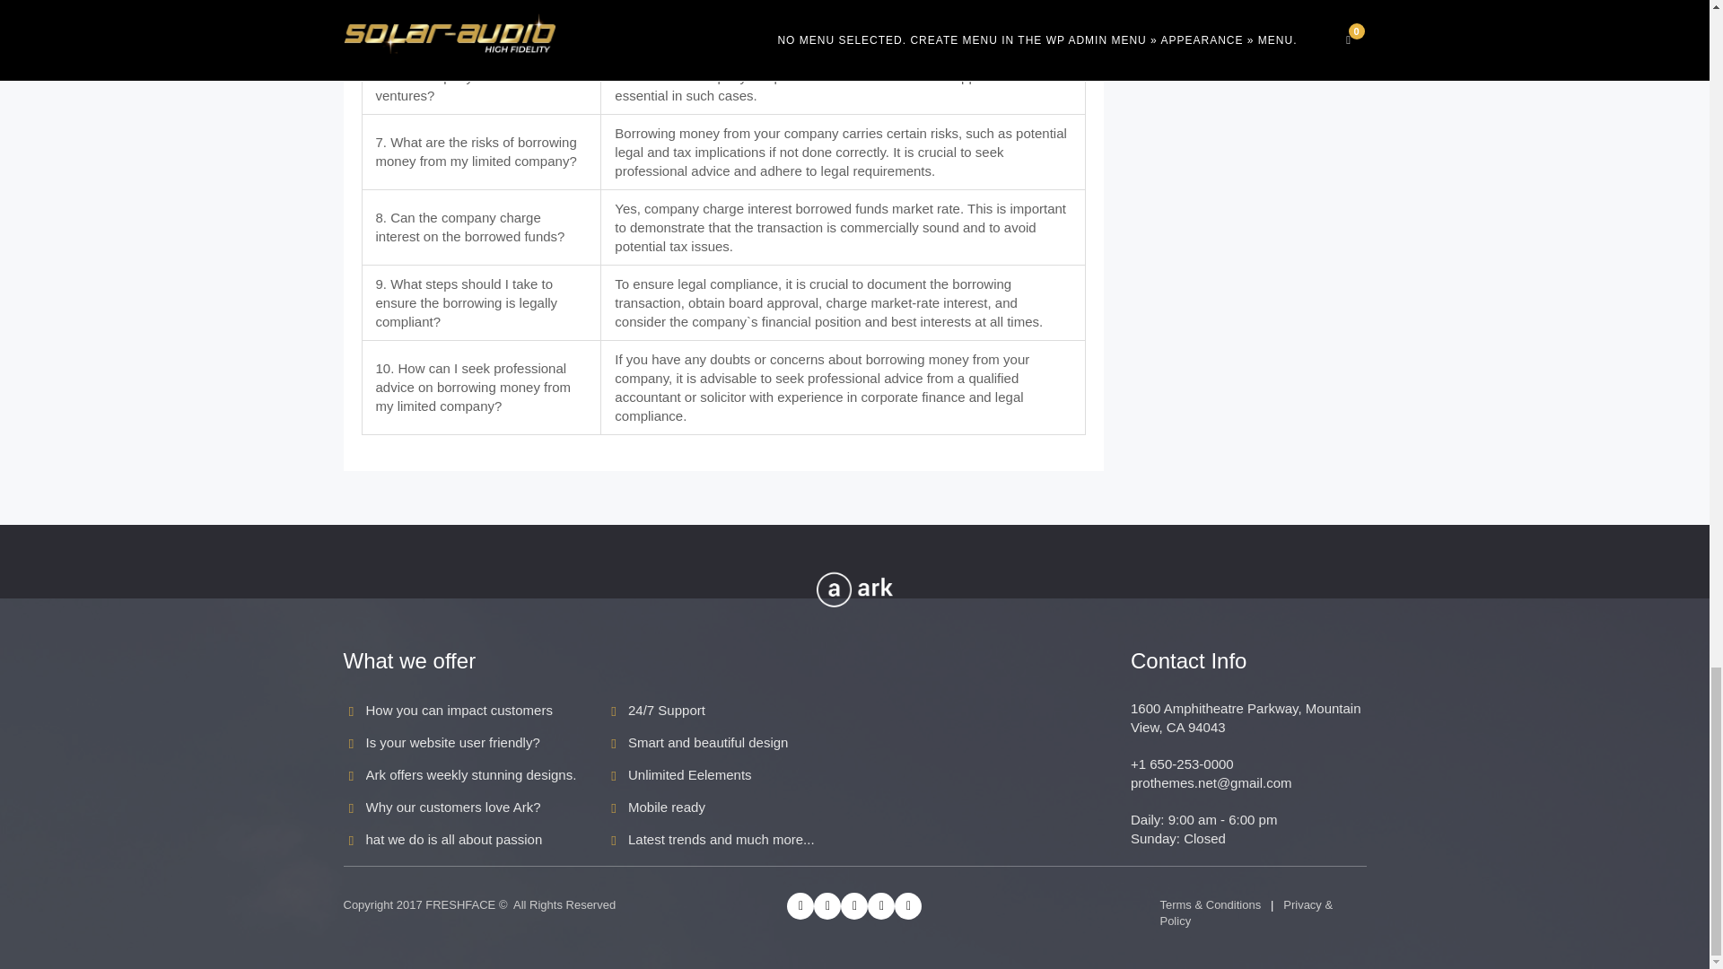 This screenshot has width=1723, height=969. I want to click on How you can impact customers, so click(459, 711).